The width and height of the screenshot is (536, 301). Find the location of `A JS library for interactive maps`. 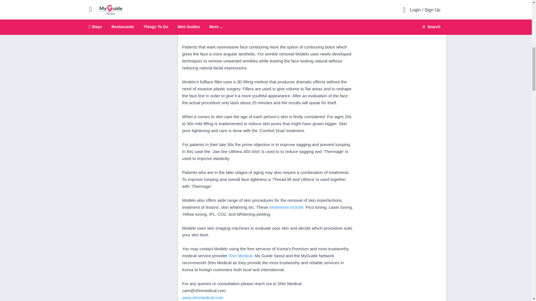

A JS library for interactive maps is located at coordinates (435, 9).